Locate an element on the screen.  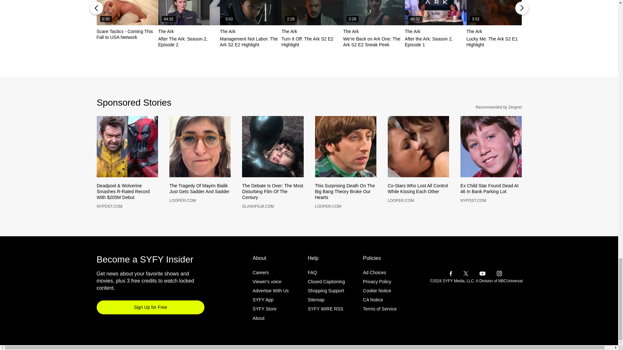
Advertise With Us is located at coordinates (271, 301).